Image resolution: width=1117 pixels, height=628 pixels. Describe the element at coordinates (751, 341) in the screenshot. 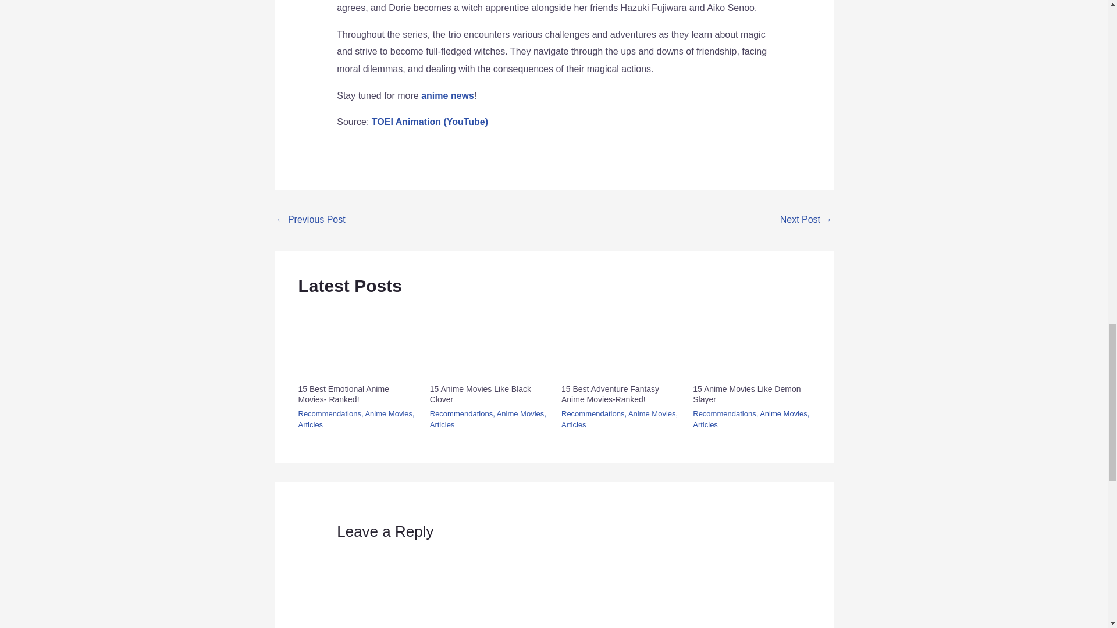

I see `15 Anime Movies Like Demon Slayer 5` at that location.